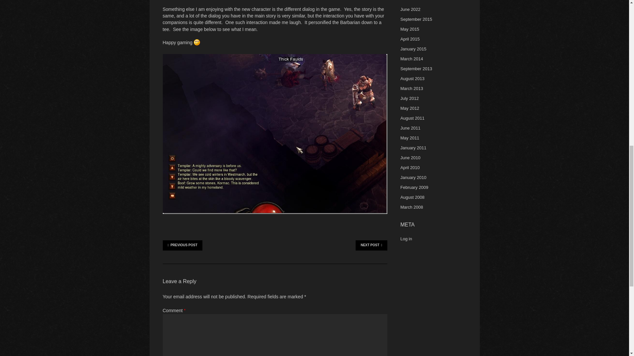 The image size is (634, 356). Describe the element at coordinates (410, 9) in the screenshot. I see `June 2022` at that location.